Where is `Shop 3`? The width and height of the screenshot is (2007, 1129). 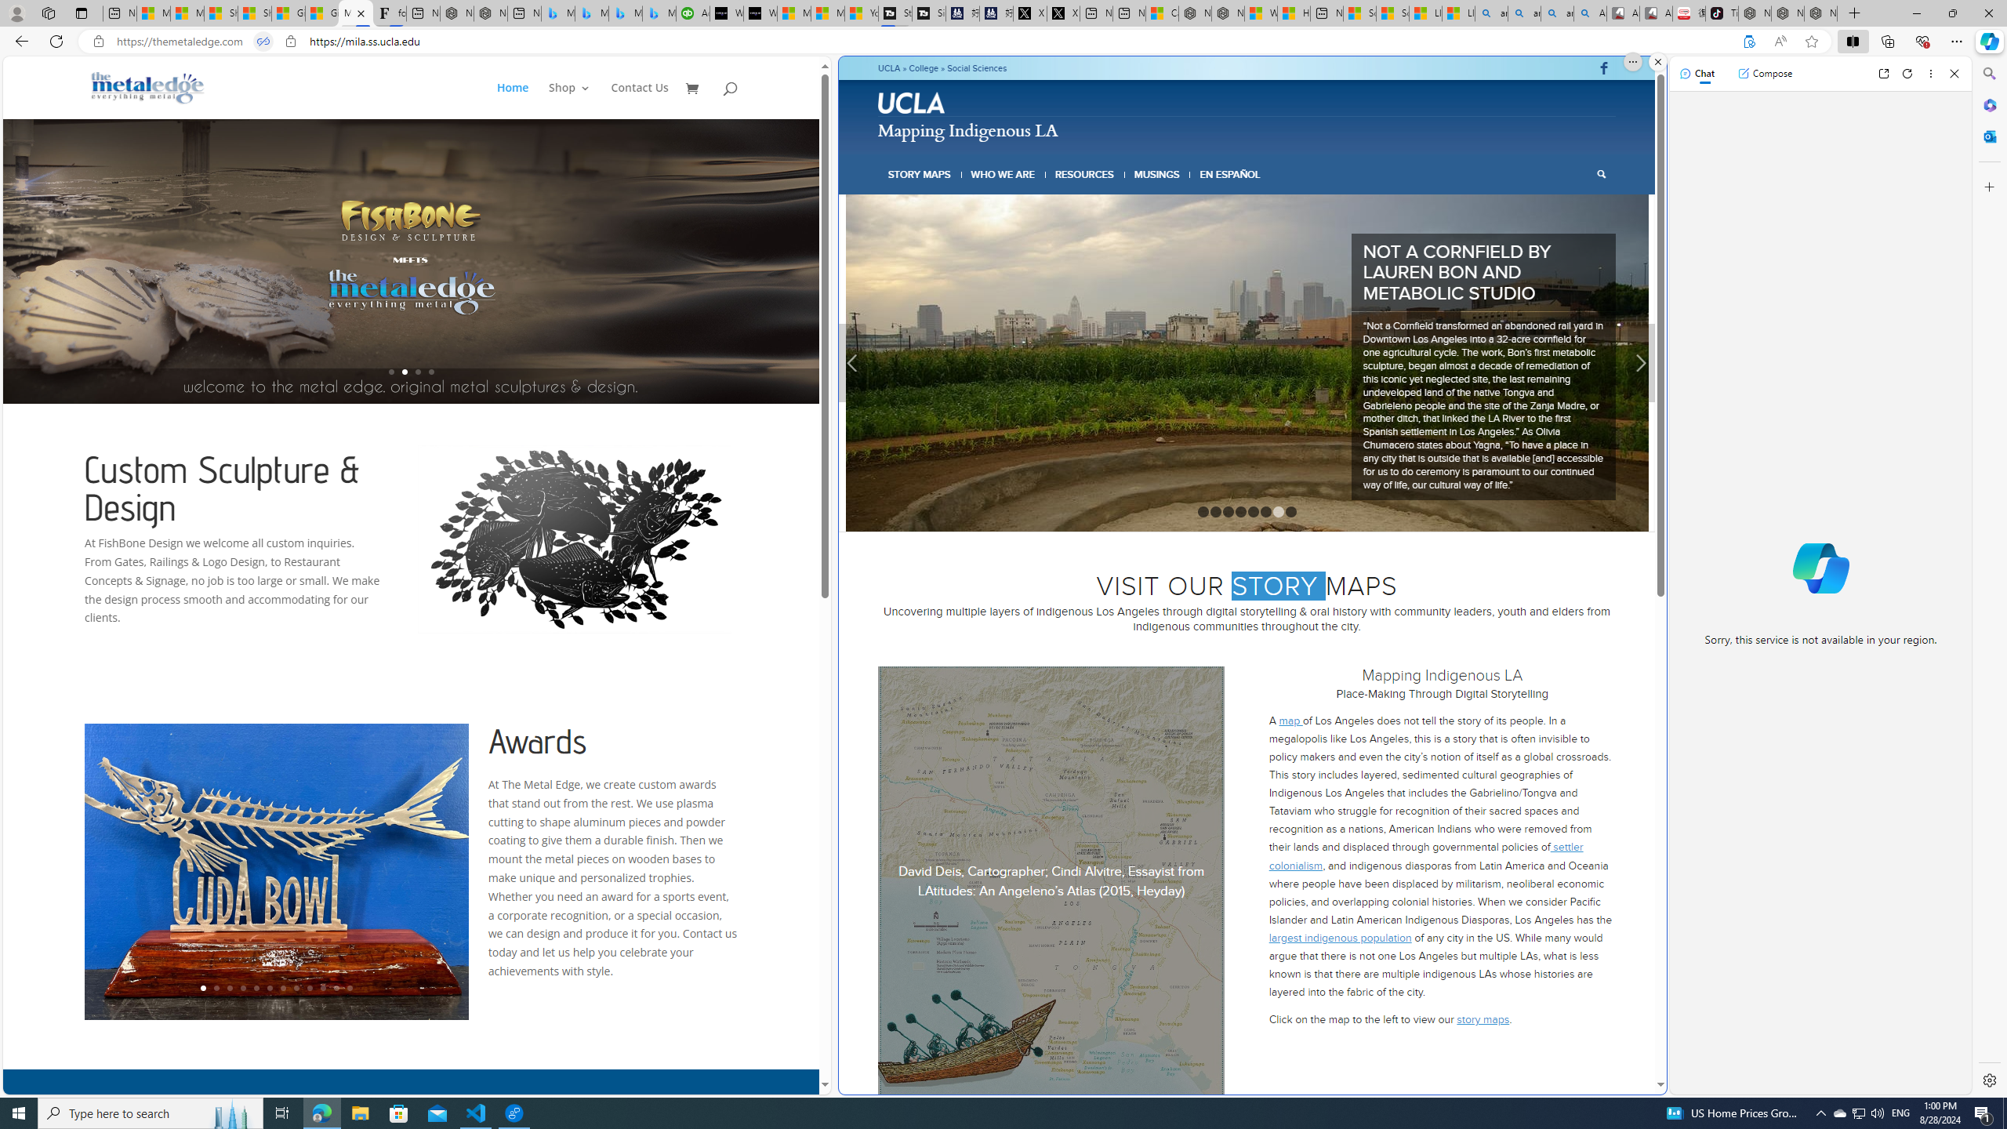
Shop 3 is located at coordinates (569, 100).